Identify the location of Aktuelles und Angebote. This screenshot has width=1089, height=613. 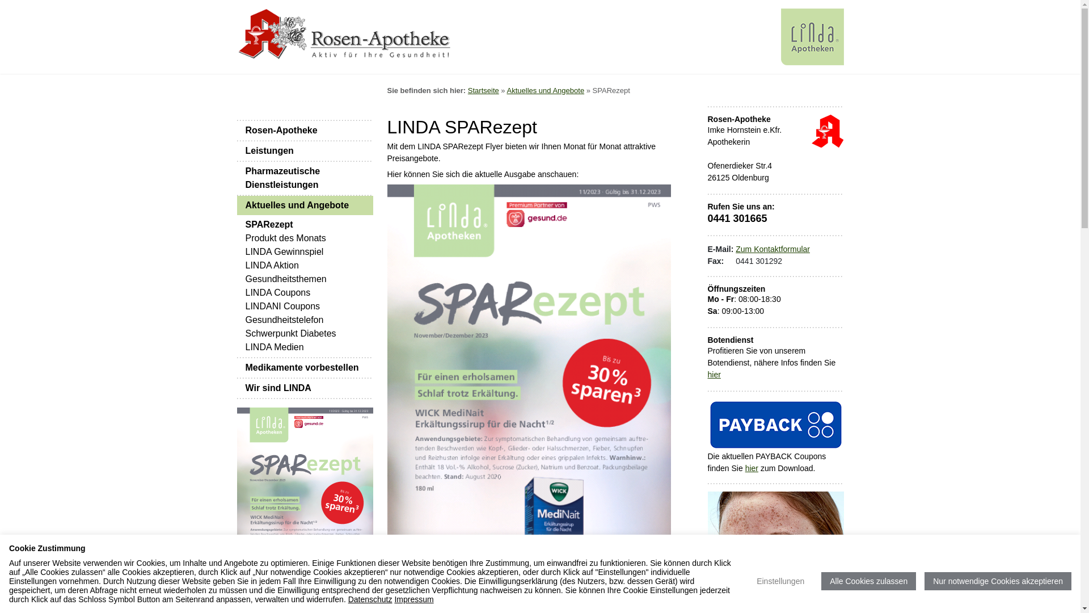
(305, 205).